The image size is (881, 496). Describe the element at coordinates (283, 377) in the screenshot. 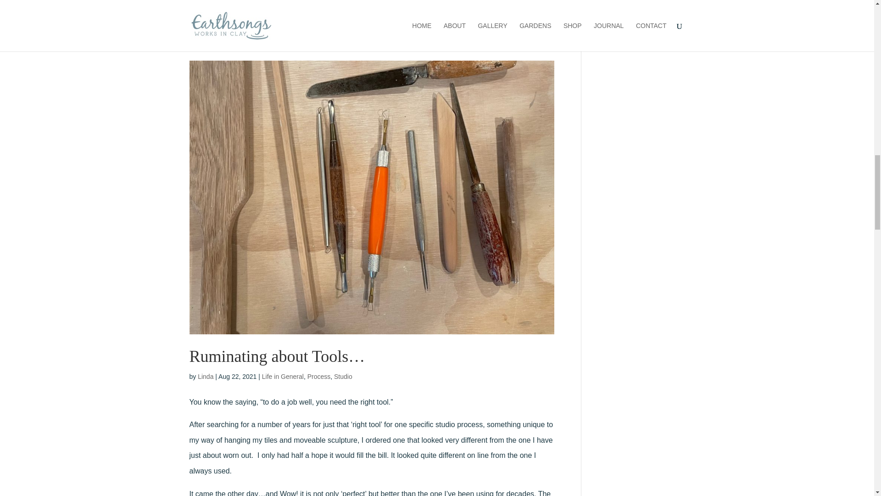

I see `Life in General` at that location.